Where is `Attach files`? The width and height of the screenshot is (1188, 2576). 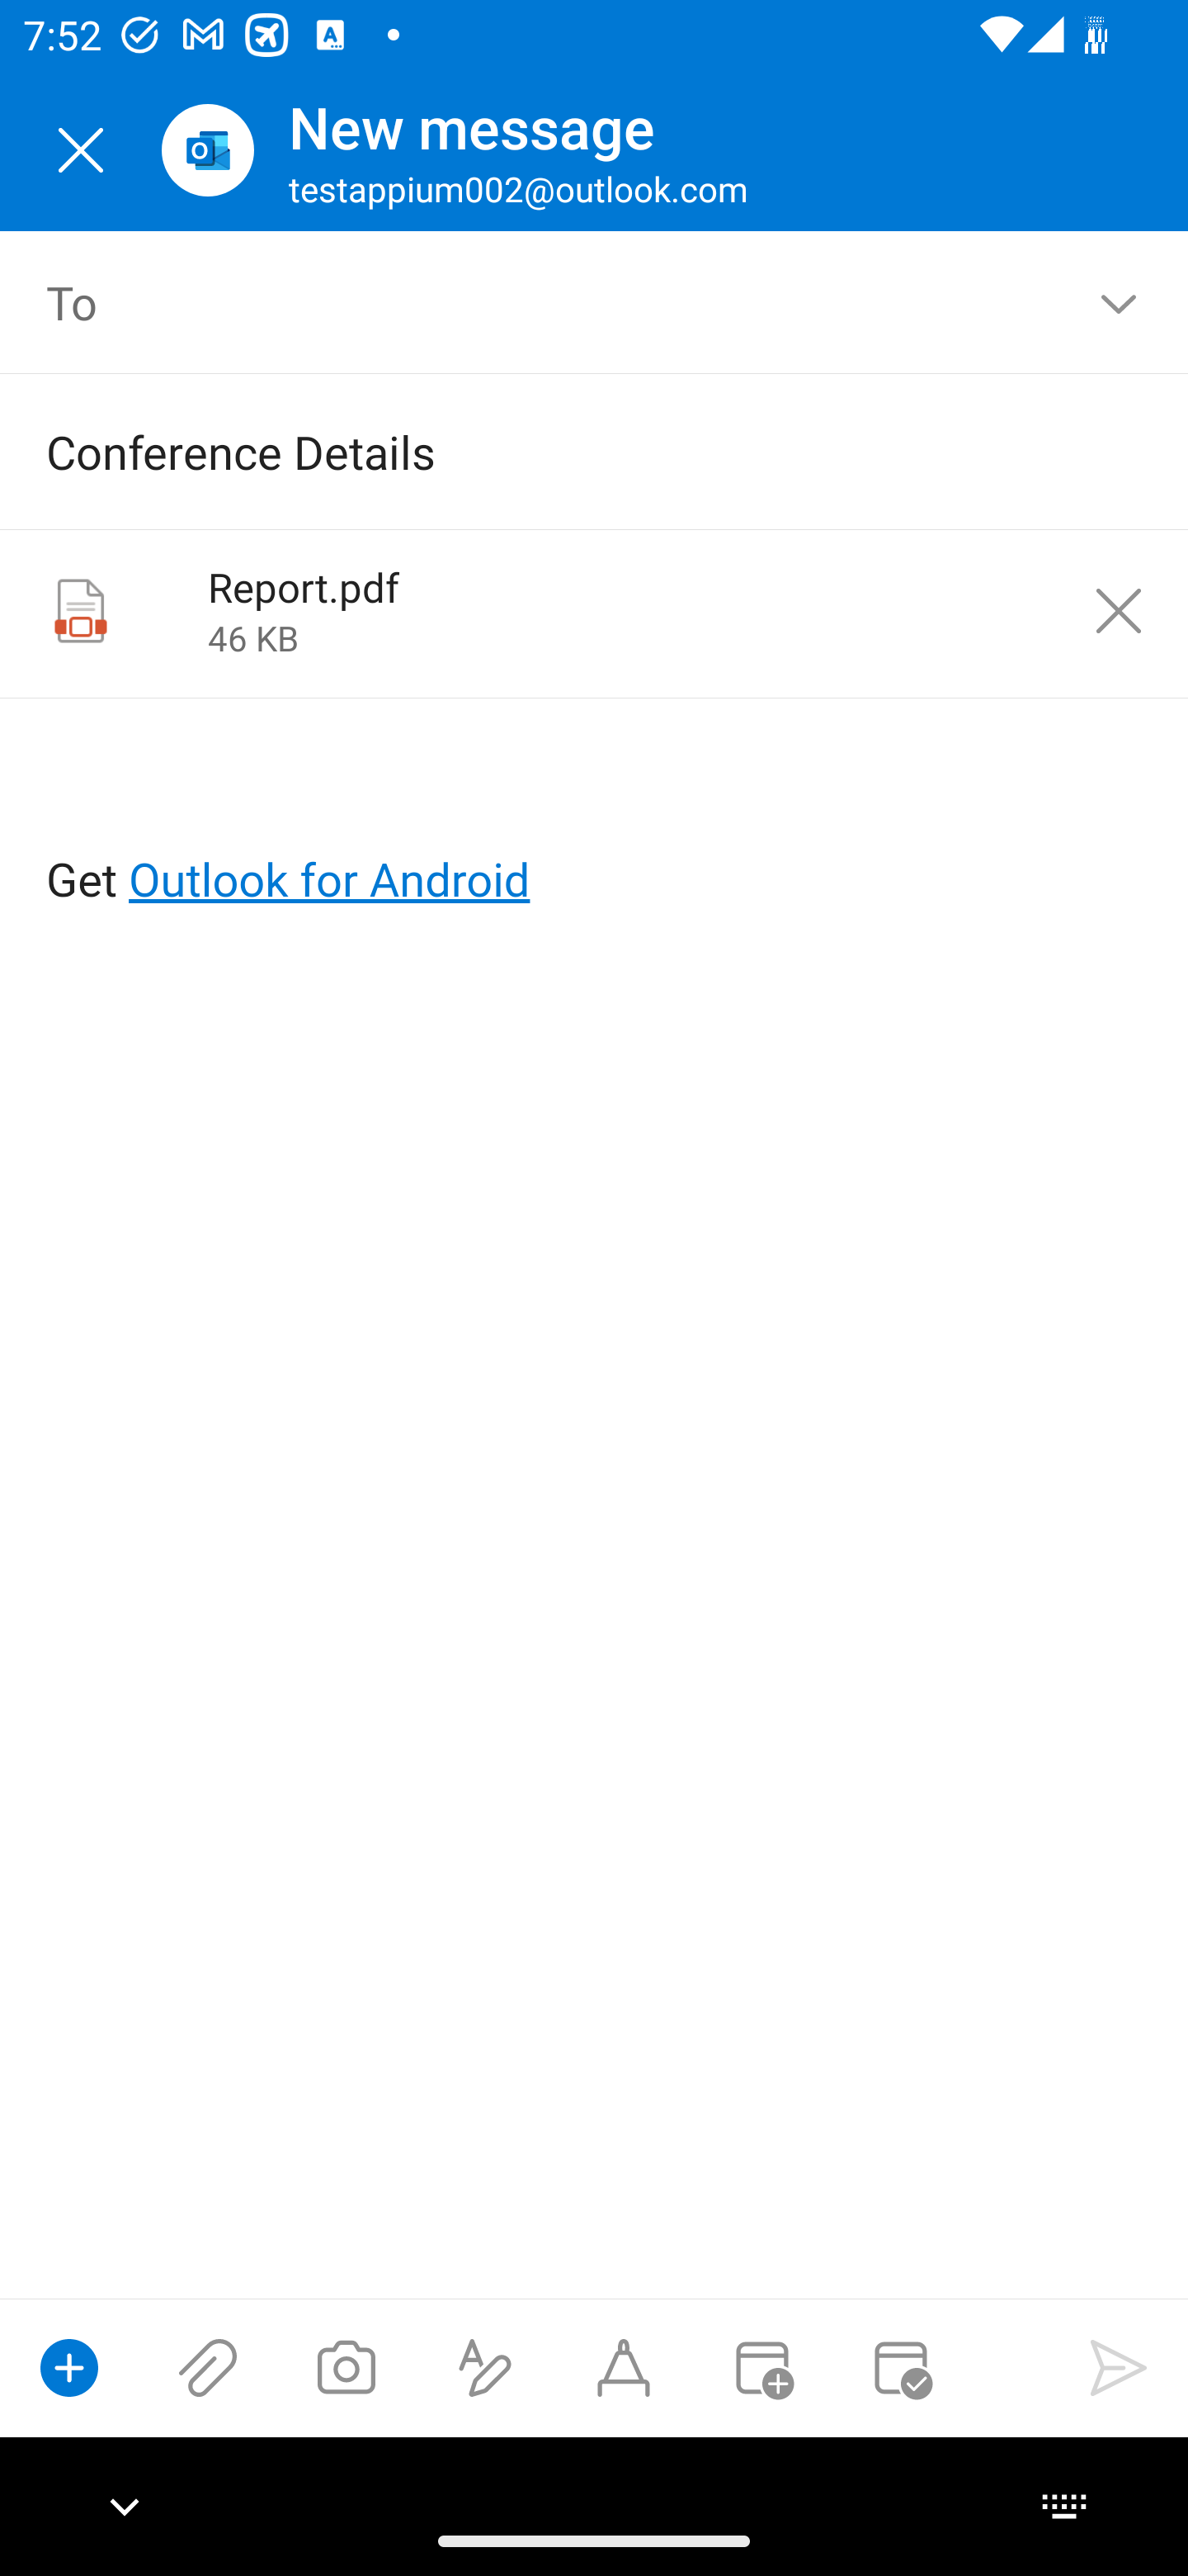
Attach files is located at coordinates (208, 2367).